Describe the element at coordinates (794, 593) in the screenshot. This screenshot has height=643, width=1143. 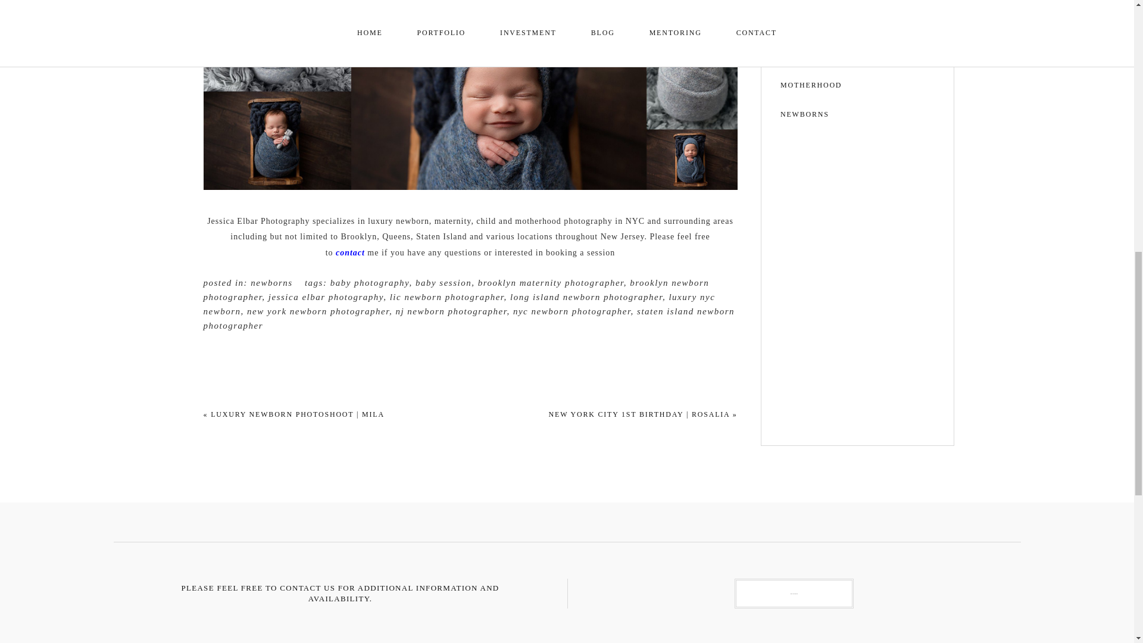
I see `get in touch` at that location.